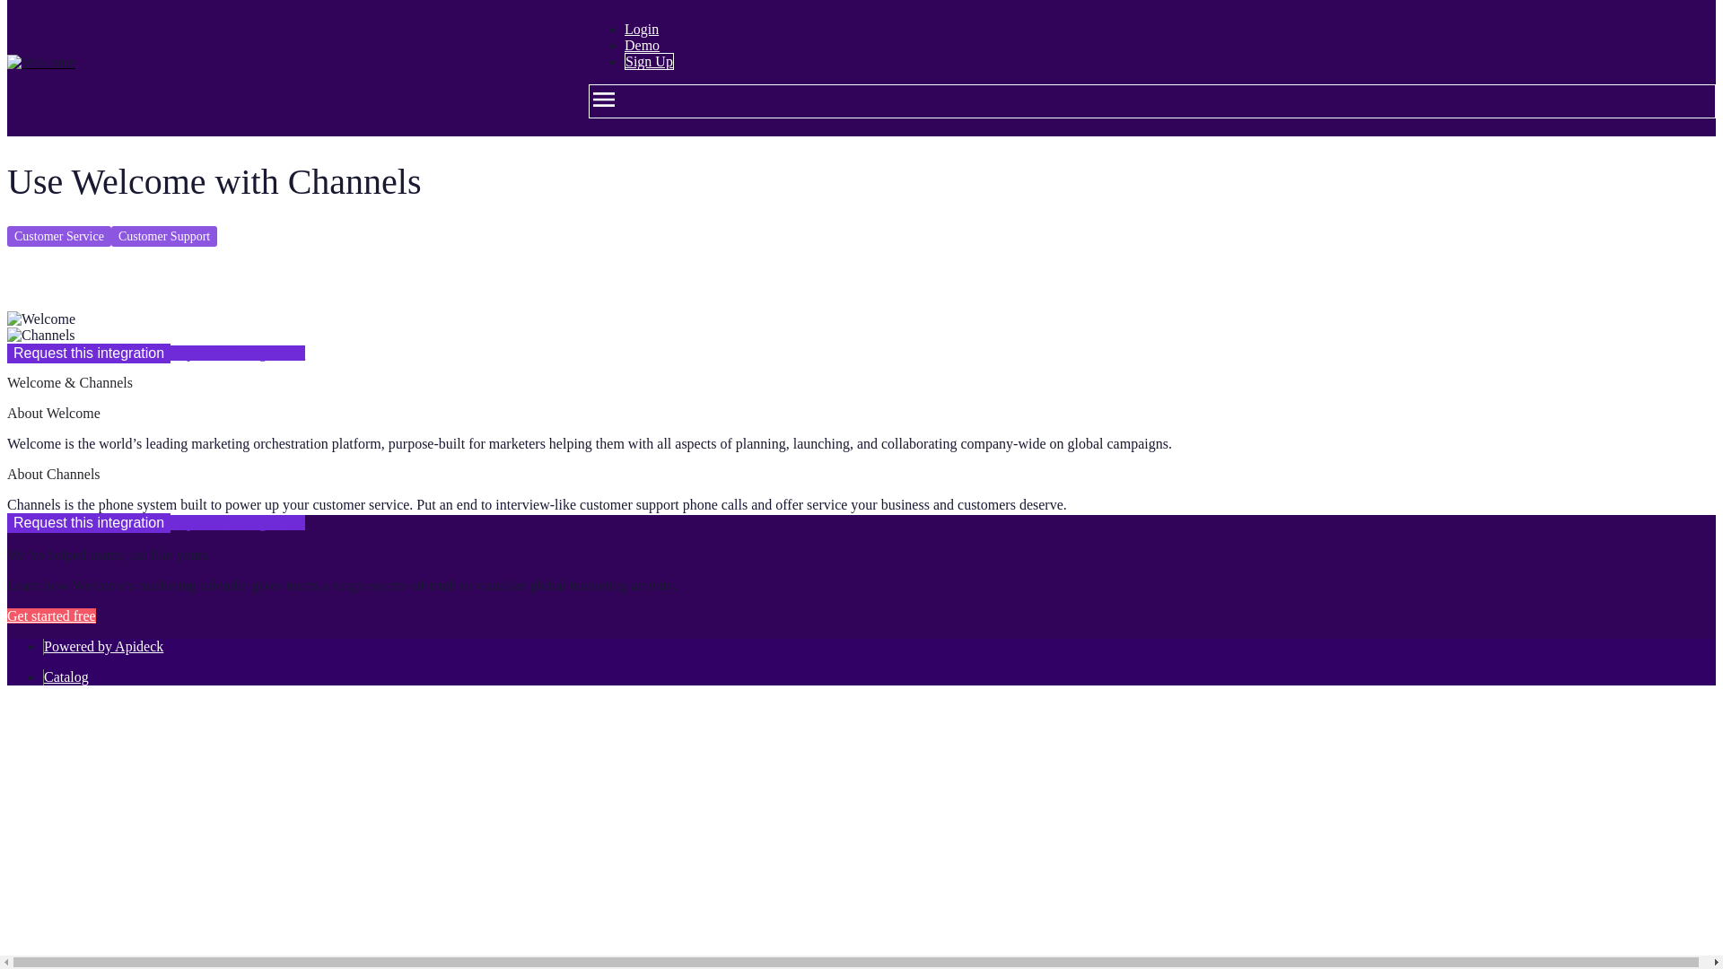 The width and height of the screenshot is (1723, 969). I want to click on Welcome, so click(41, 62).